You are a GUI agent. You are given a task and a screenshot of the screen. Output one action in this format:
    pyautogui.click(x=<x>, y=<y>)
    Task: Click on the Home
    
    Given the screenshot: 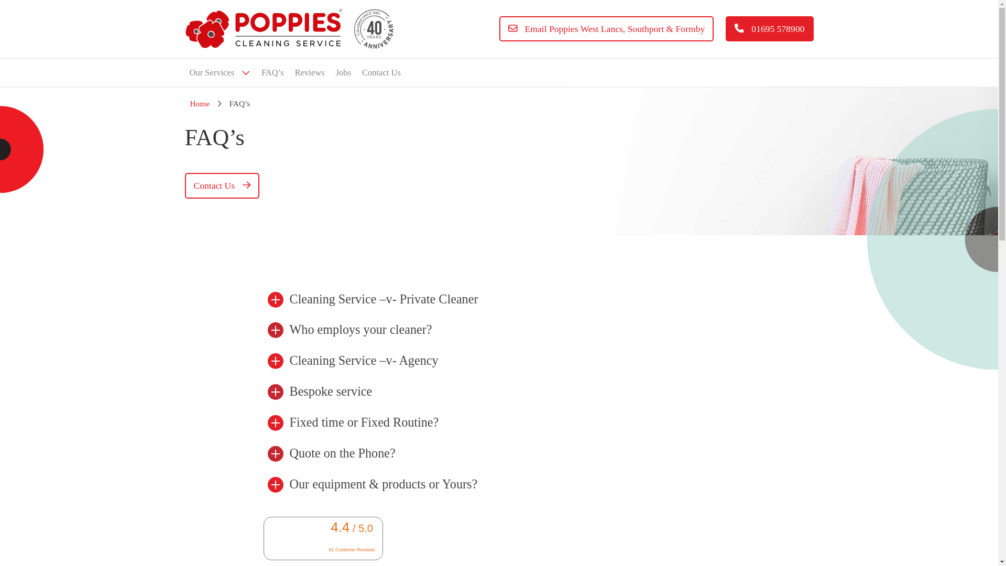 What is the action you would take?
    pyautogui.click(x=199, y=104)
    